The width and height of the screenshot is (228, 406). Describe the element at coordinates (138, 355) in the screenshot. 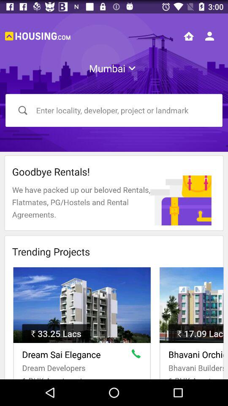

I see `call this company` at that location.